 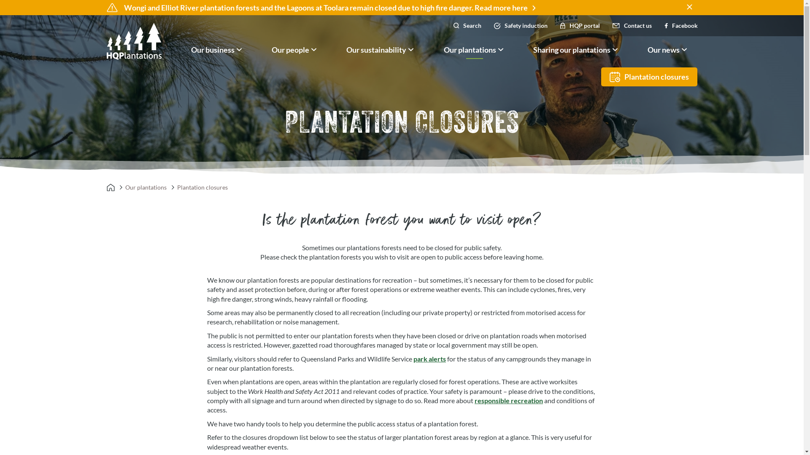 What do you see at coordinates (681, 25) in the screenshot?
I see `Facebook` at bounding box center [681, 25].